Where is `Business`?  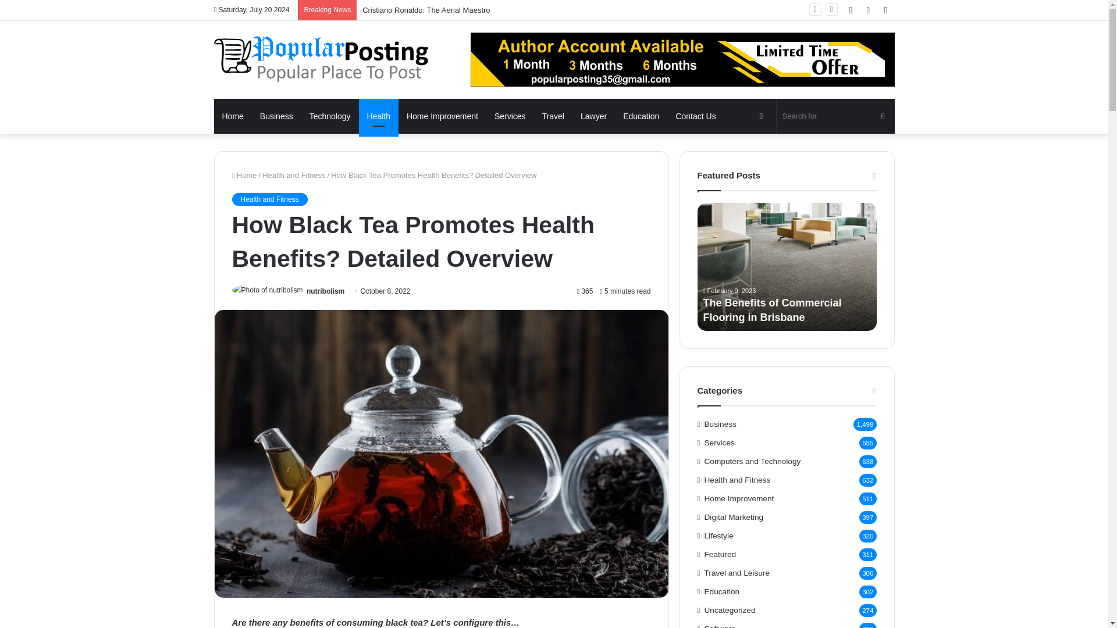 Business is located at coordinates (277, 116).